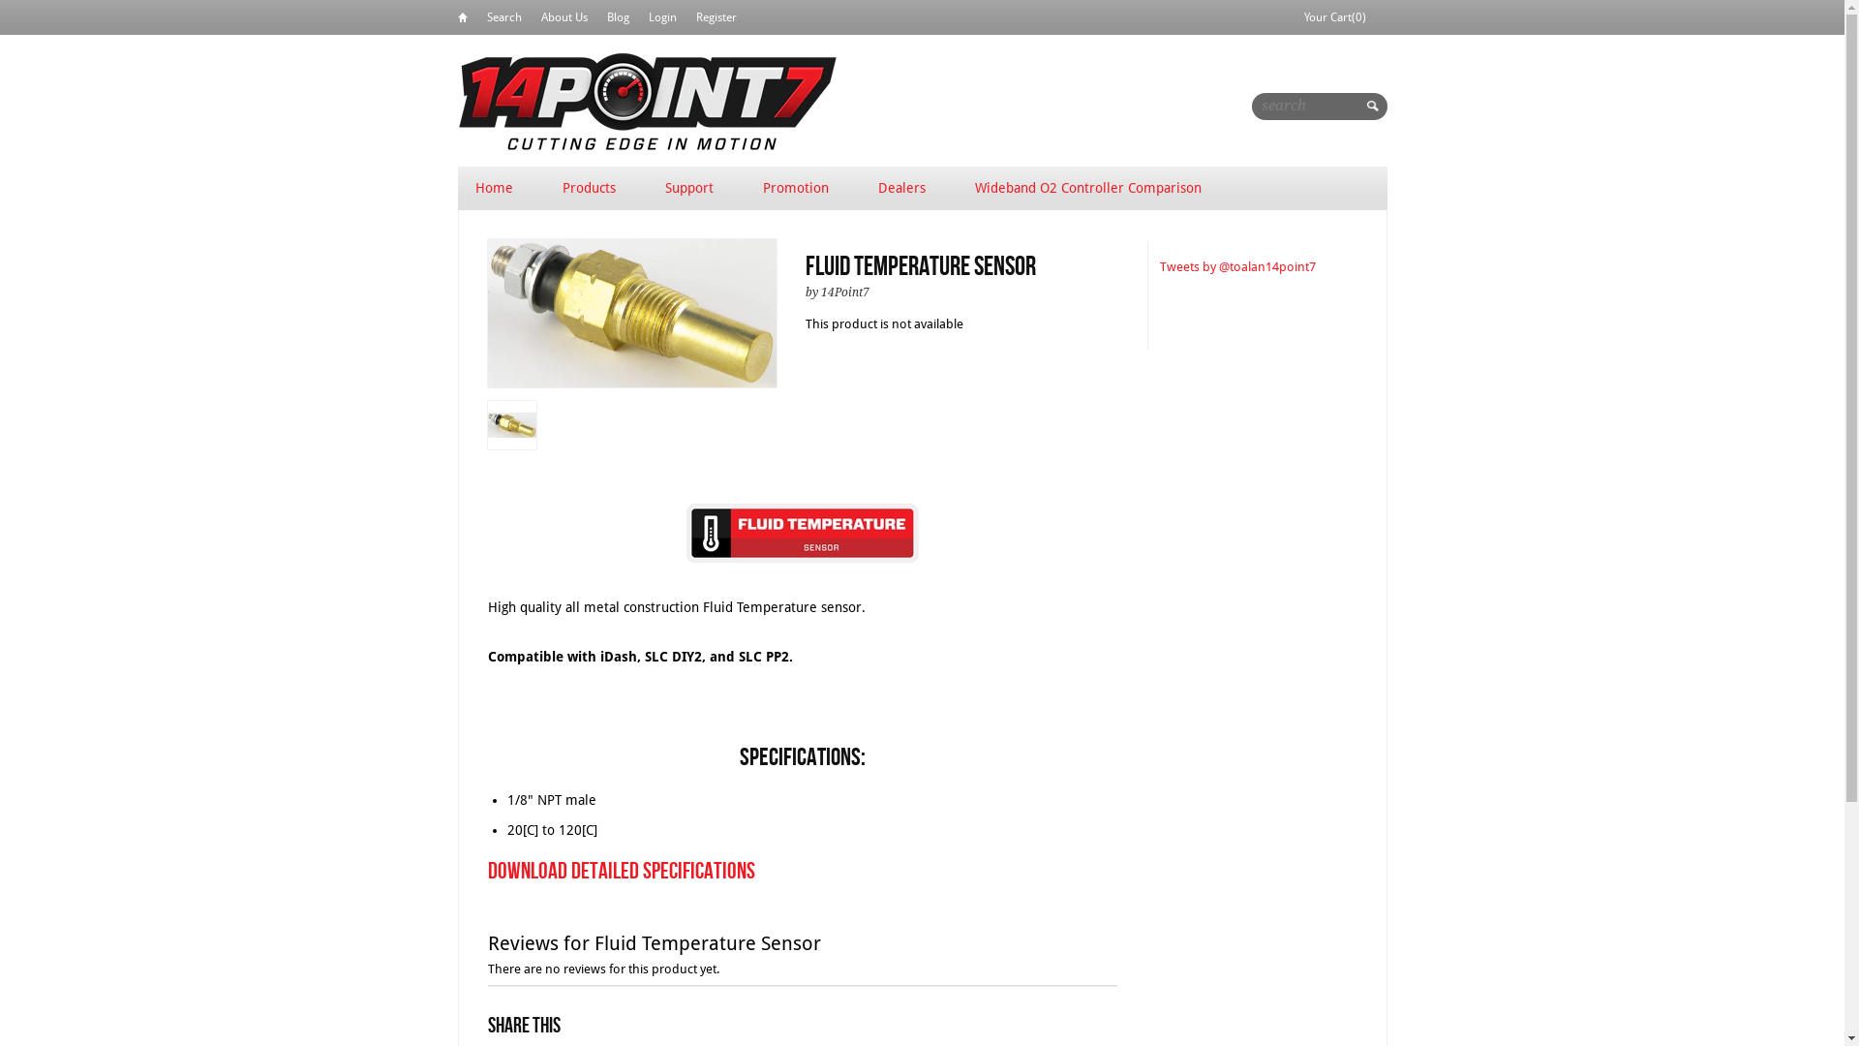 This screenshot has width=1859, height=1046. What do you see at coordinates (589, 188) in the screenshot?
I see `Products` at bounding box center [589, 188].